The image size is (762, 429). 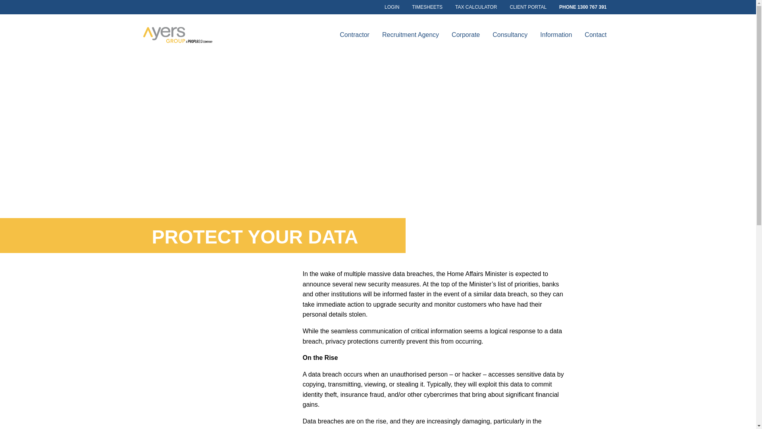 What do you see at coordinates (528, 7) in the screenshot?
I see `CLIENT PORTAL` at bounding box center [528, 7].